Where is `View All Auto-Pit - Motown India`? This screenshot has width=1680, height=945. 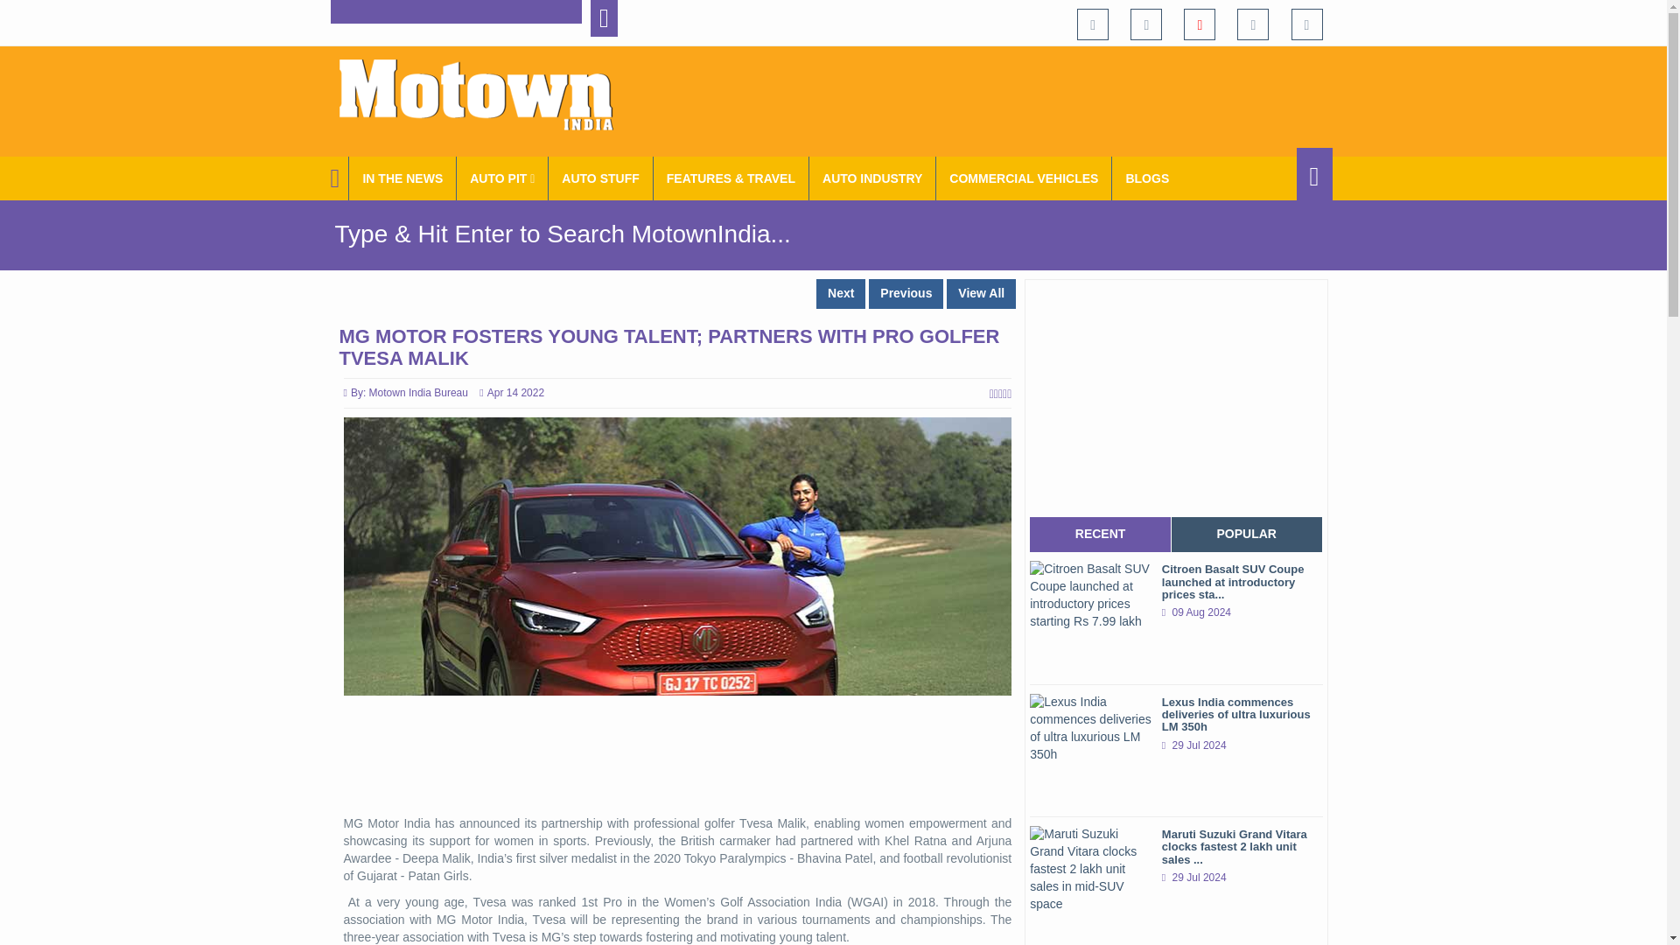
View All Auto-Pit - Motown India is located at coordinates (502, 178).